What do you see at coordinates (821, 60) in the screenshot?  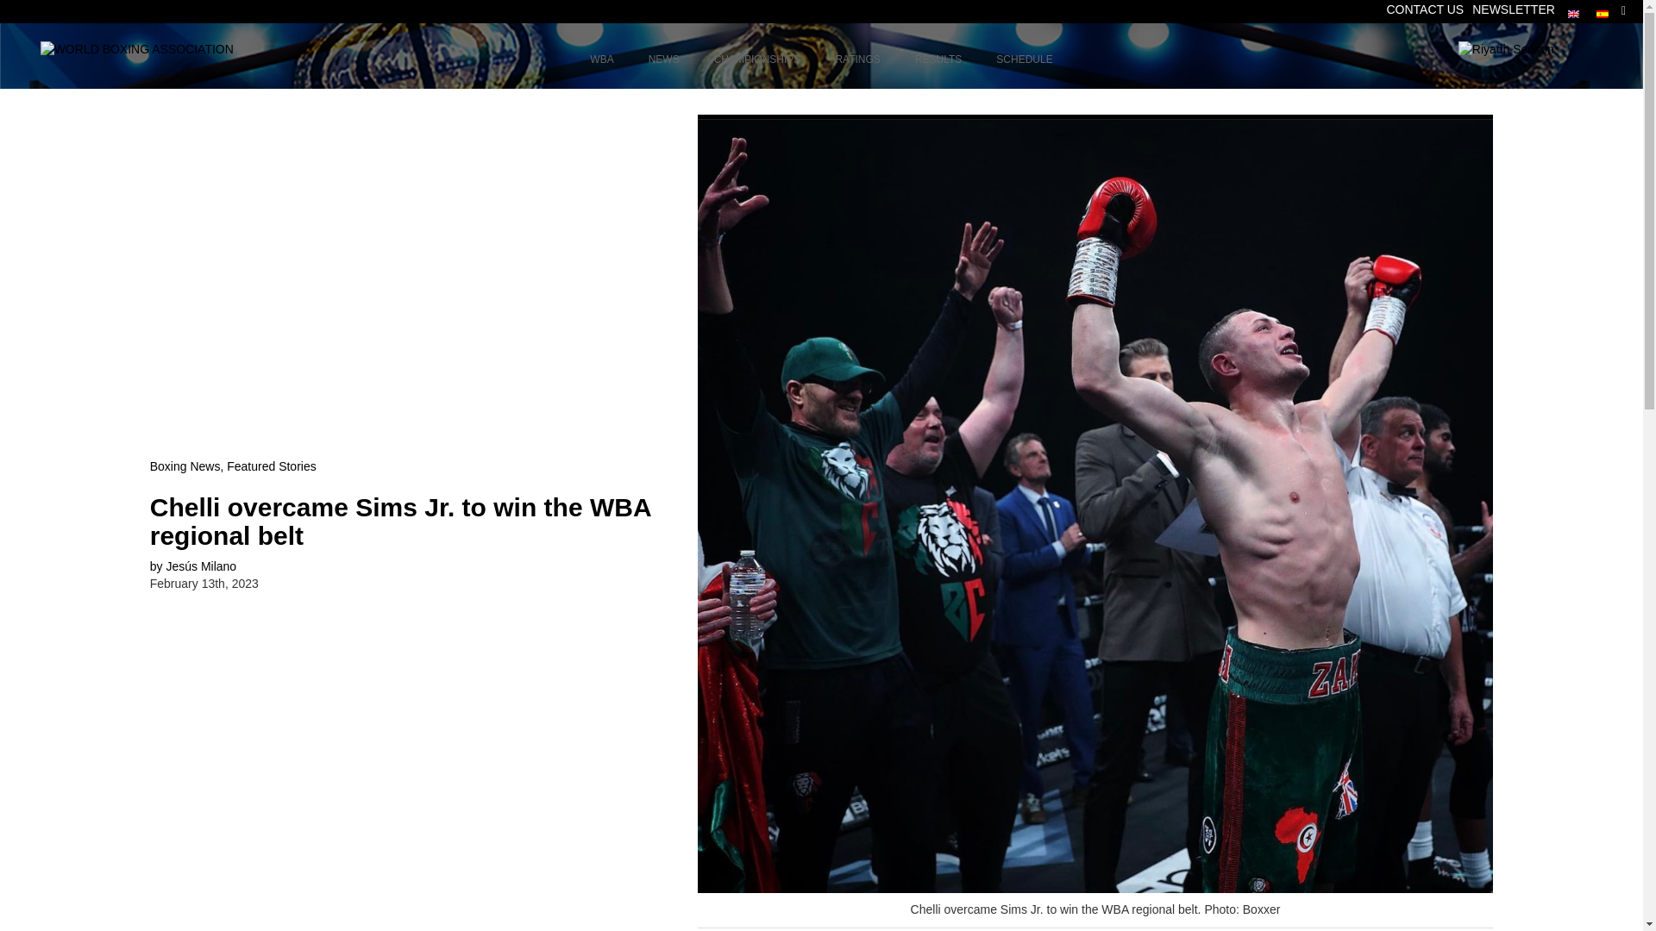 I see `WBA` at bounding box center [821, 60].